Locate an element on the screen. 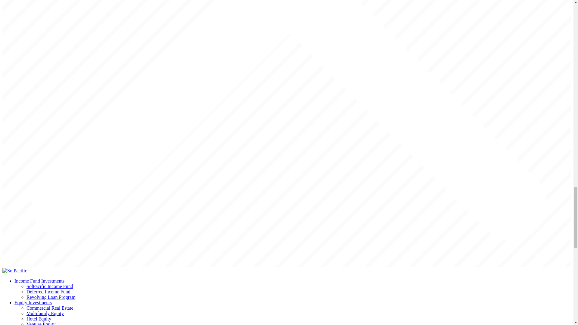 This screenshot has height=325, width=578. Hotel Equity is located at coordinates (39, 319).